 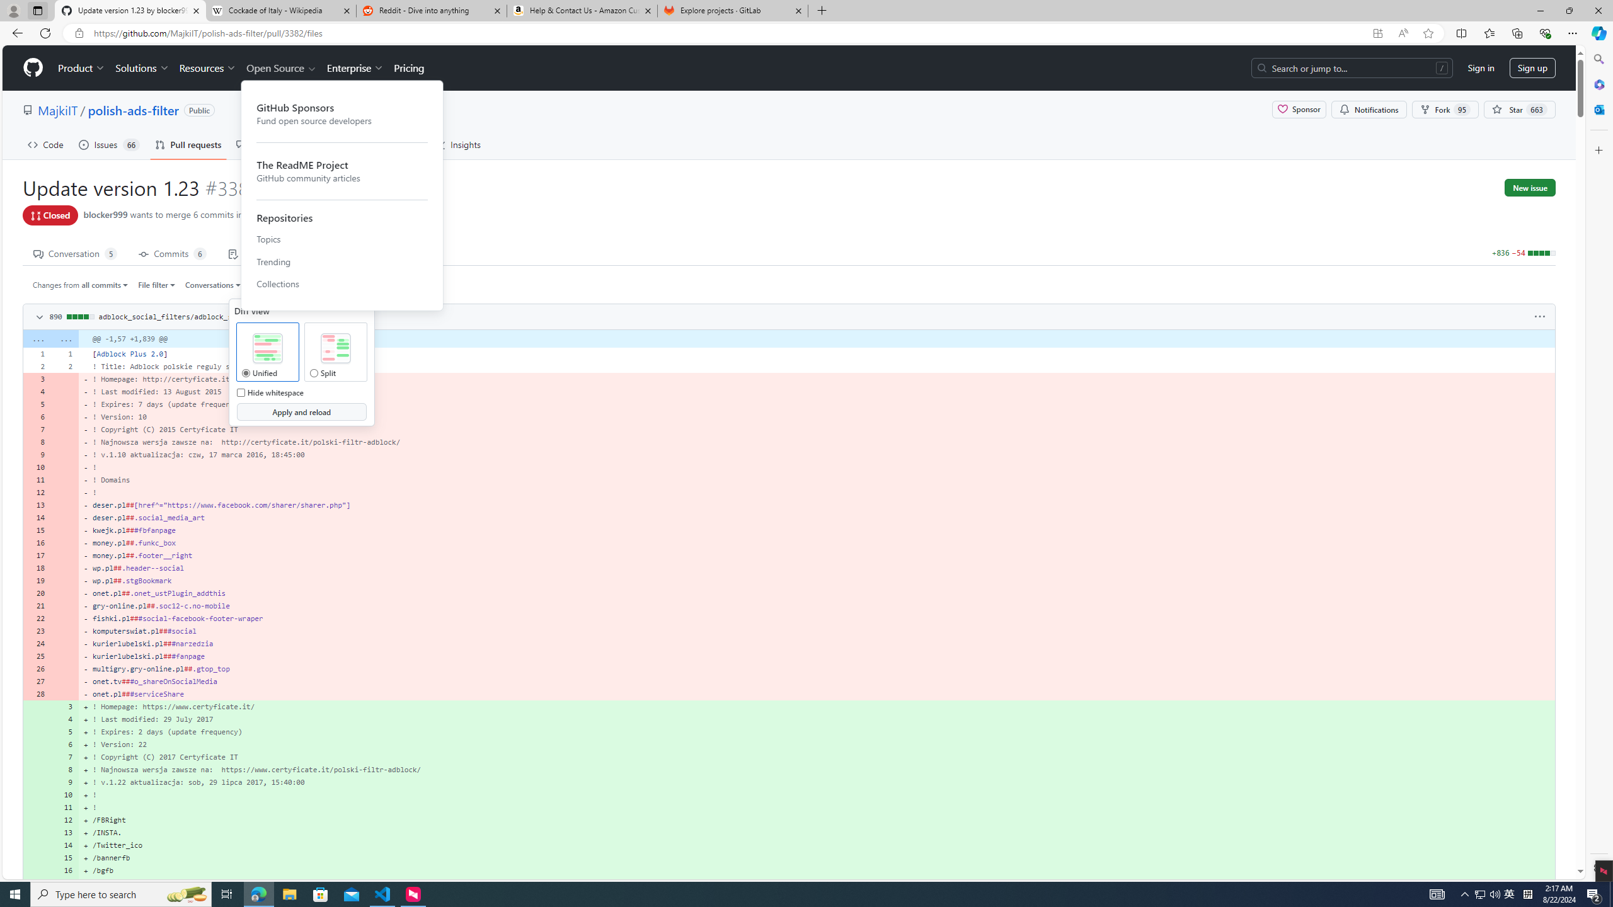 I want to click on Code, so click(x=45, y=144).